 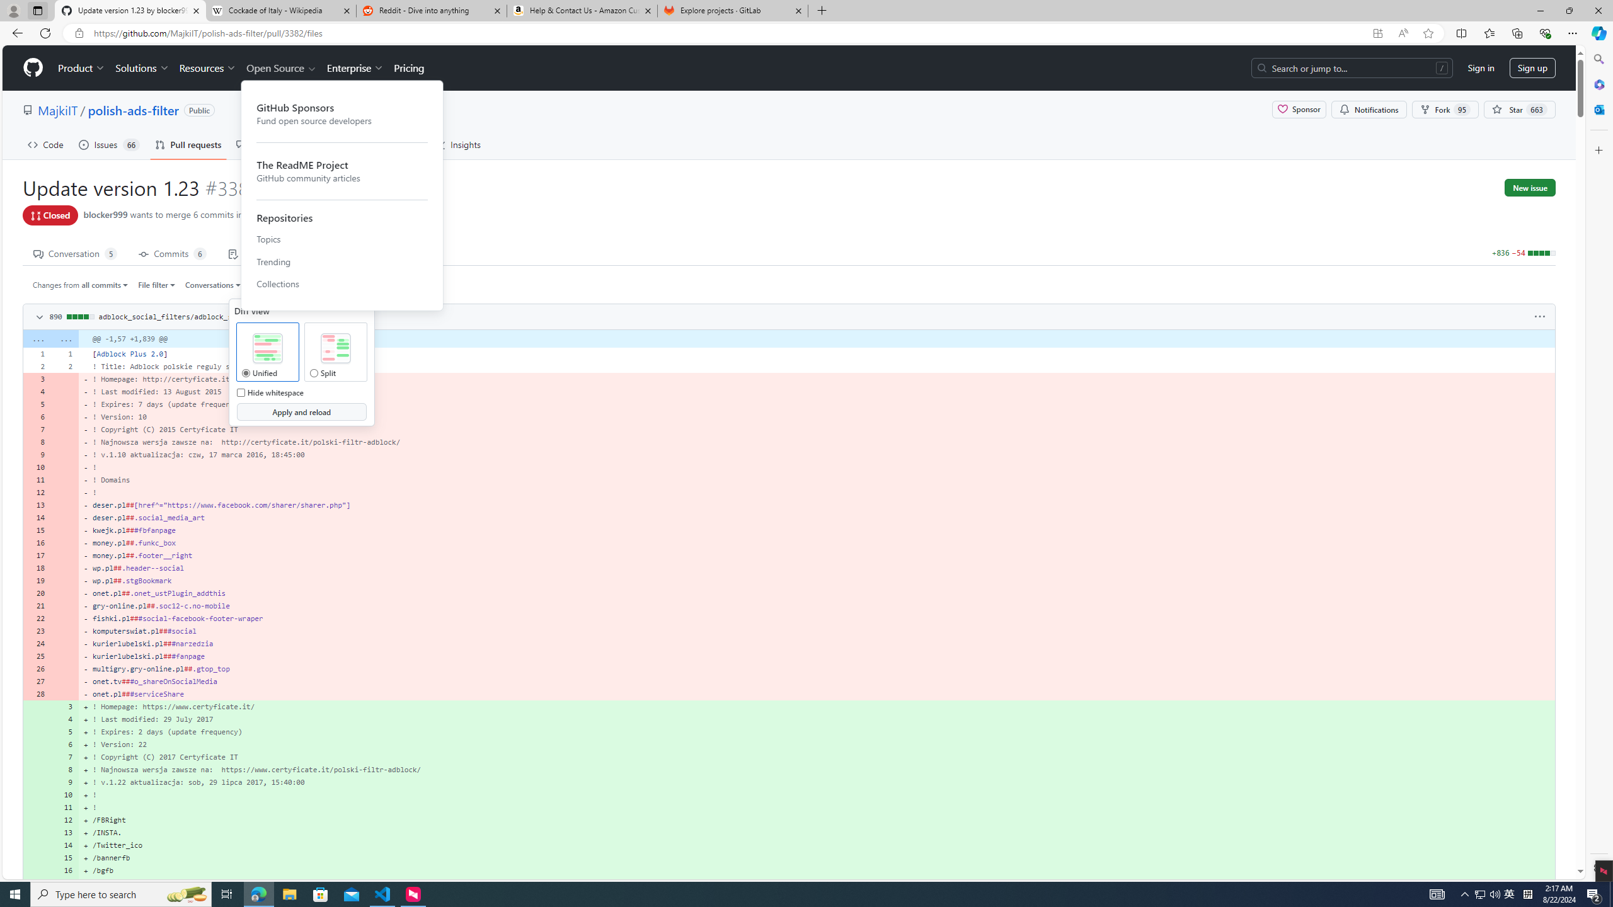 I want to click on Code, so click(x=45, y=144).